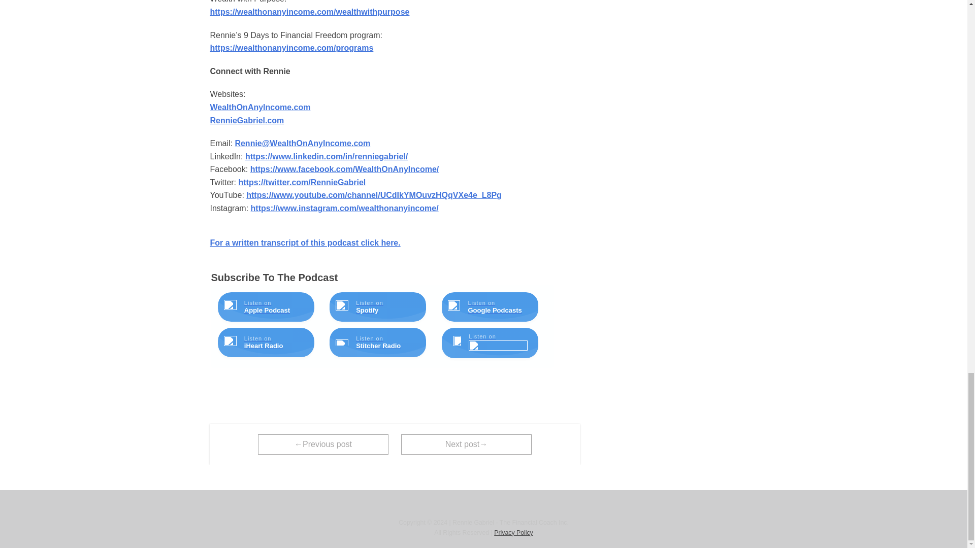 The image size is (975, 548). What do you see at coordinates (454, 306) in the screenshot?
I see `GPodcastLogo-Symbol` at bounding box center [454, 306].